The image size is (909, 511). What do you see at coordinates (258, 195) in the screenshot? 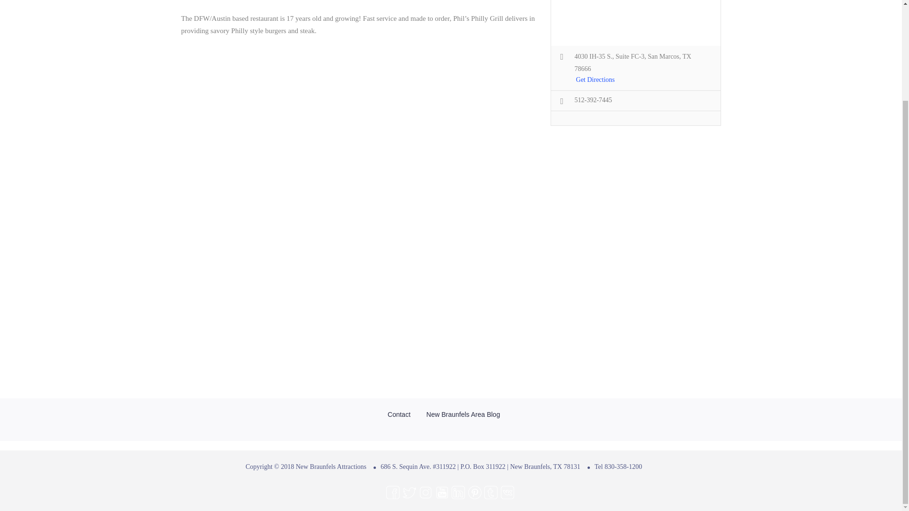
I see `Submit` at bounding box center [258, 195].